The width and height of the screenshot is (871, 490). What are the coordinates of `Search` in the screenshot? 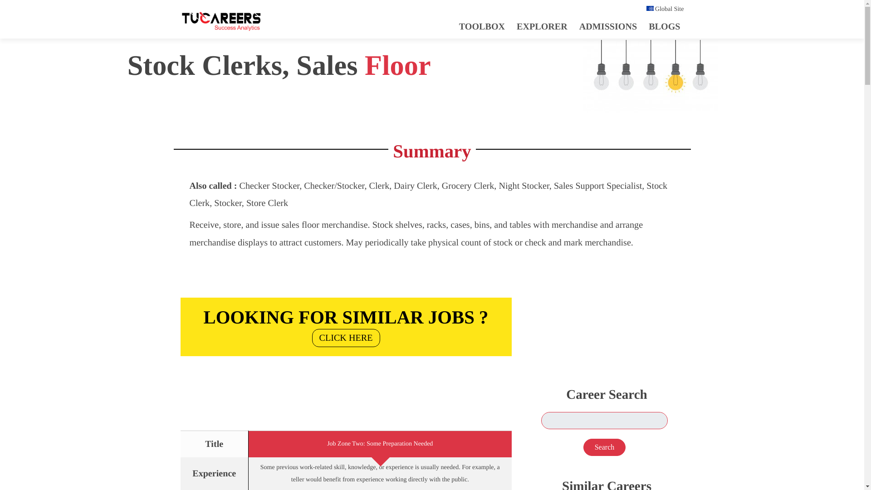 It's located at (605, 447).